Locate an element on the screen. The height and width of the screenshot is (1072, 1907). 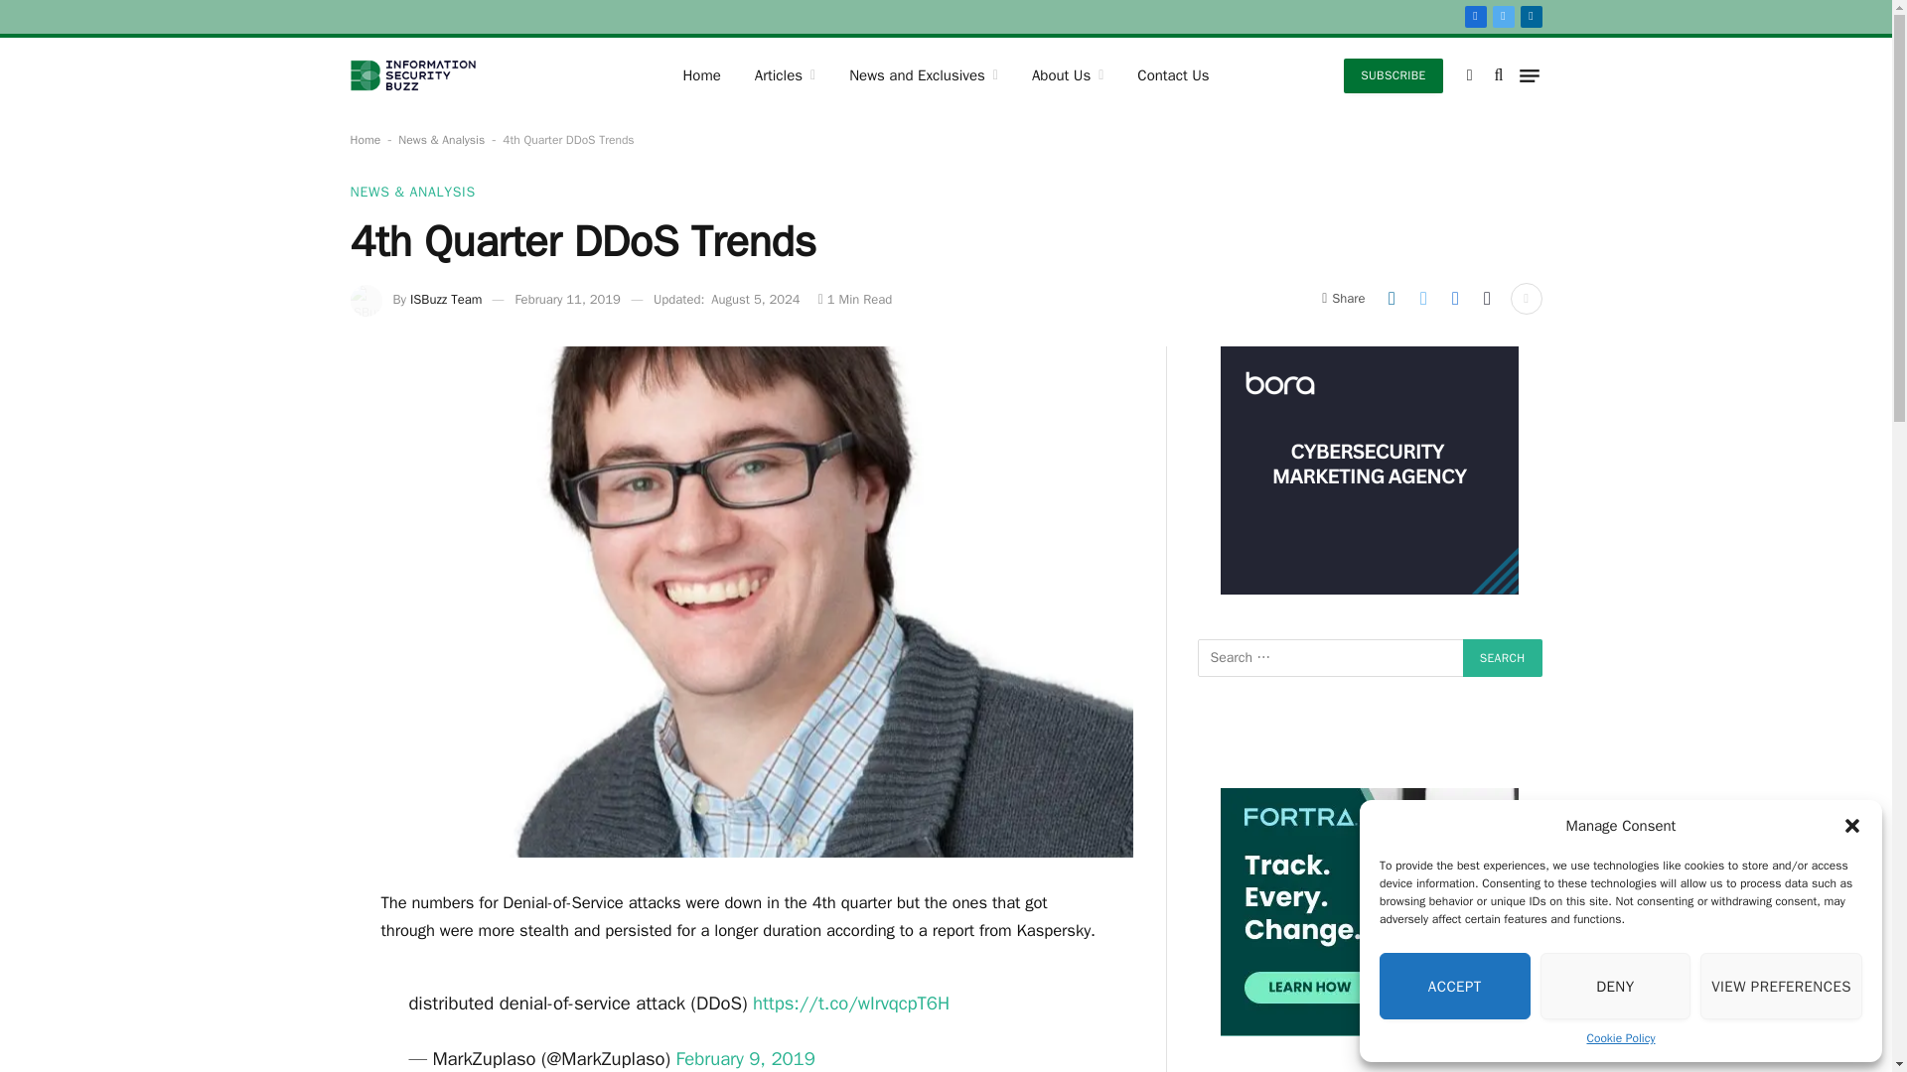
Cookie Policy is located at coordinates (1621, 1038).